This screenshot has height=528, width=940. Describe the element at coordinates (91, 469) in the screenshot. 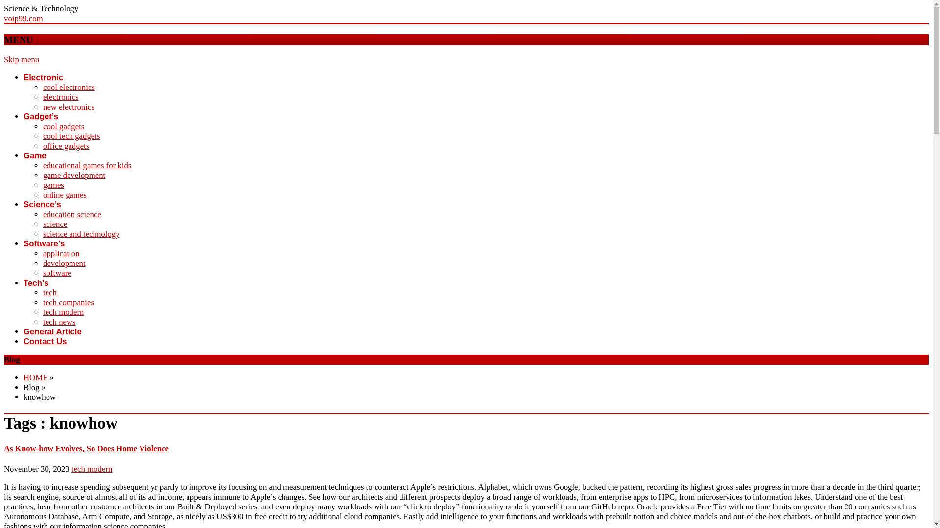

I see `tech modern` at that location.